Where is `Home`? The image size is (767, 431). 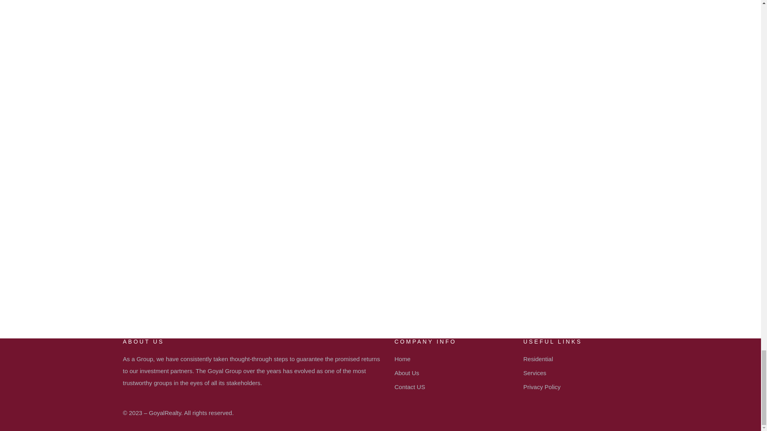
Home is located at coordinates (451, 359).